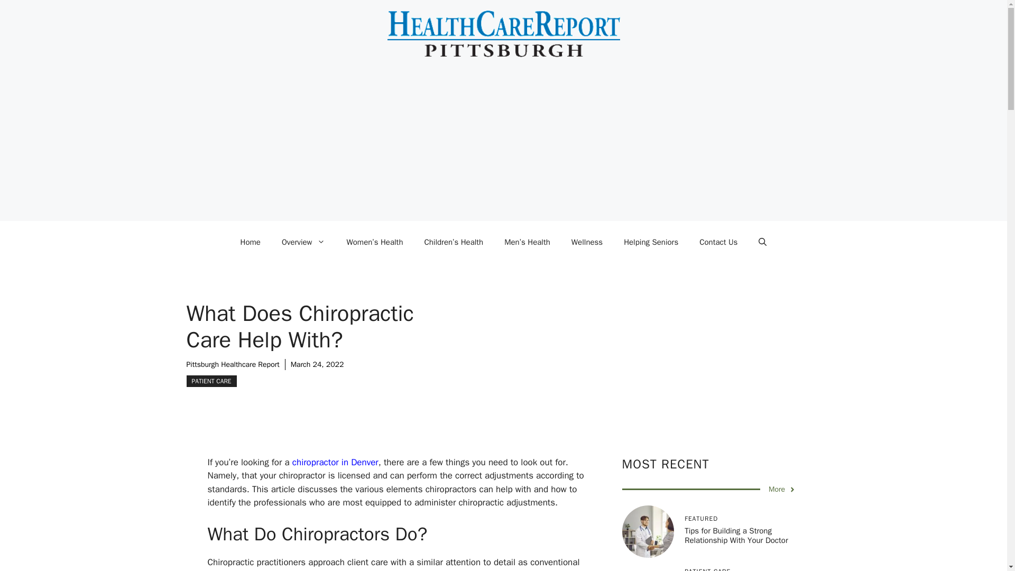 The height and width of the screenshot is (571, 1015). Describe the element at coordinates (251, 242) in the screenshot. I see `Home` at that location.